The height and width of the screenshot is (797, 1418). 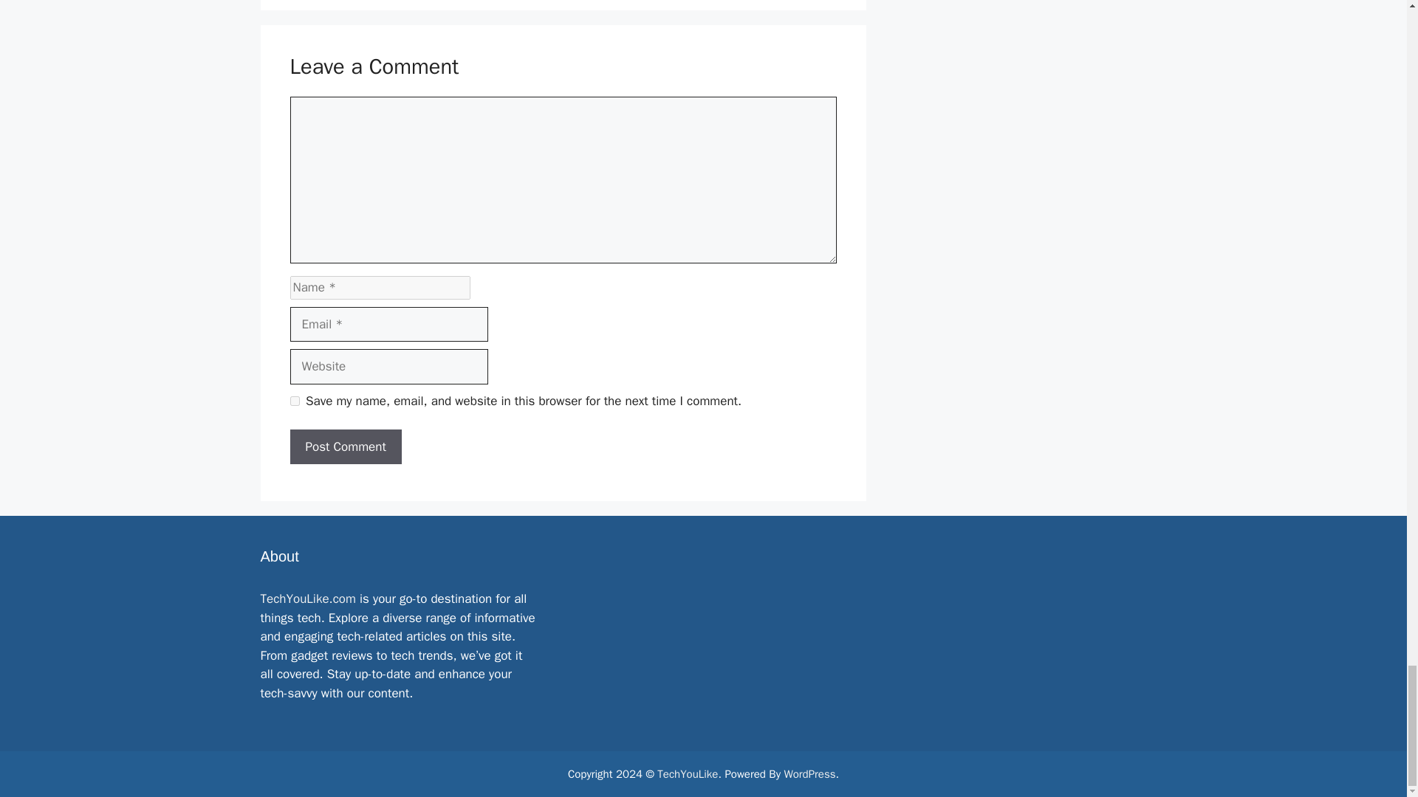 What do you see at coordinates (345, 447) in the screenshot?
I see `Post Comment` at bounding box center [345, 447].